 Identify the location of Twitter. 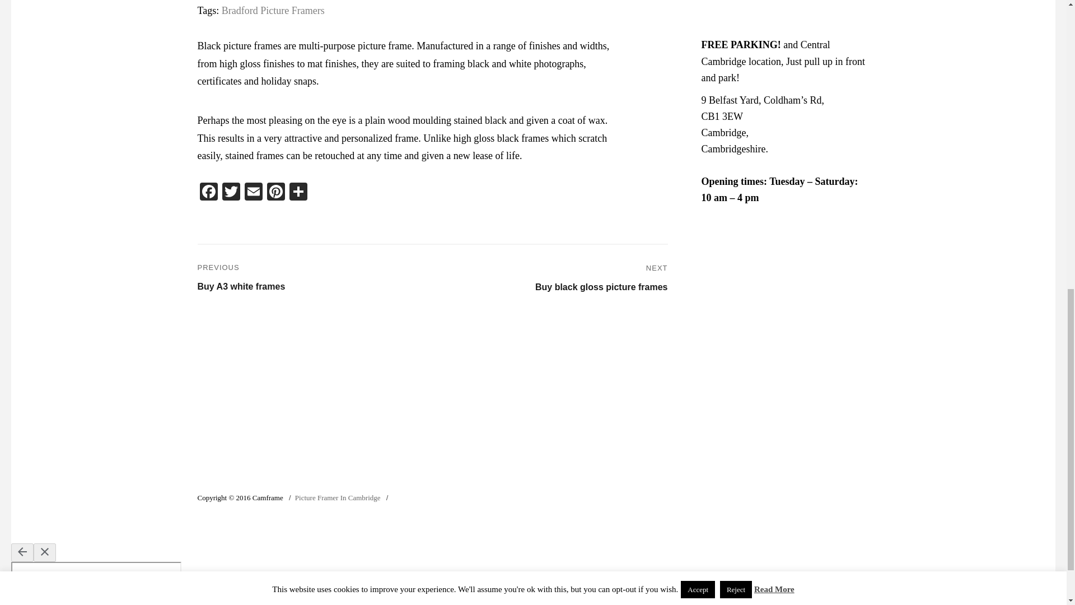
(231, 193).